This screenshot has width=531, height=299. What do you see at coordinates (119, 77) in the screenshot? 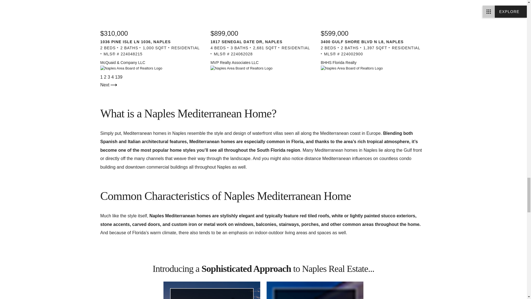
I see `Current Page is 139` at bounding box center [119, 77].